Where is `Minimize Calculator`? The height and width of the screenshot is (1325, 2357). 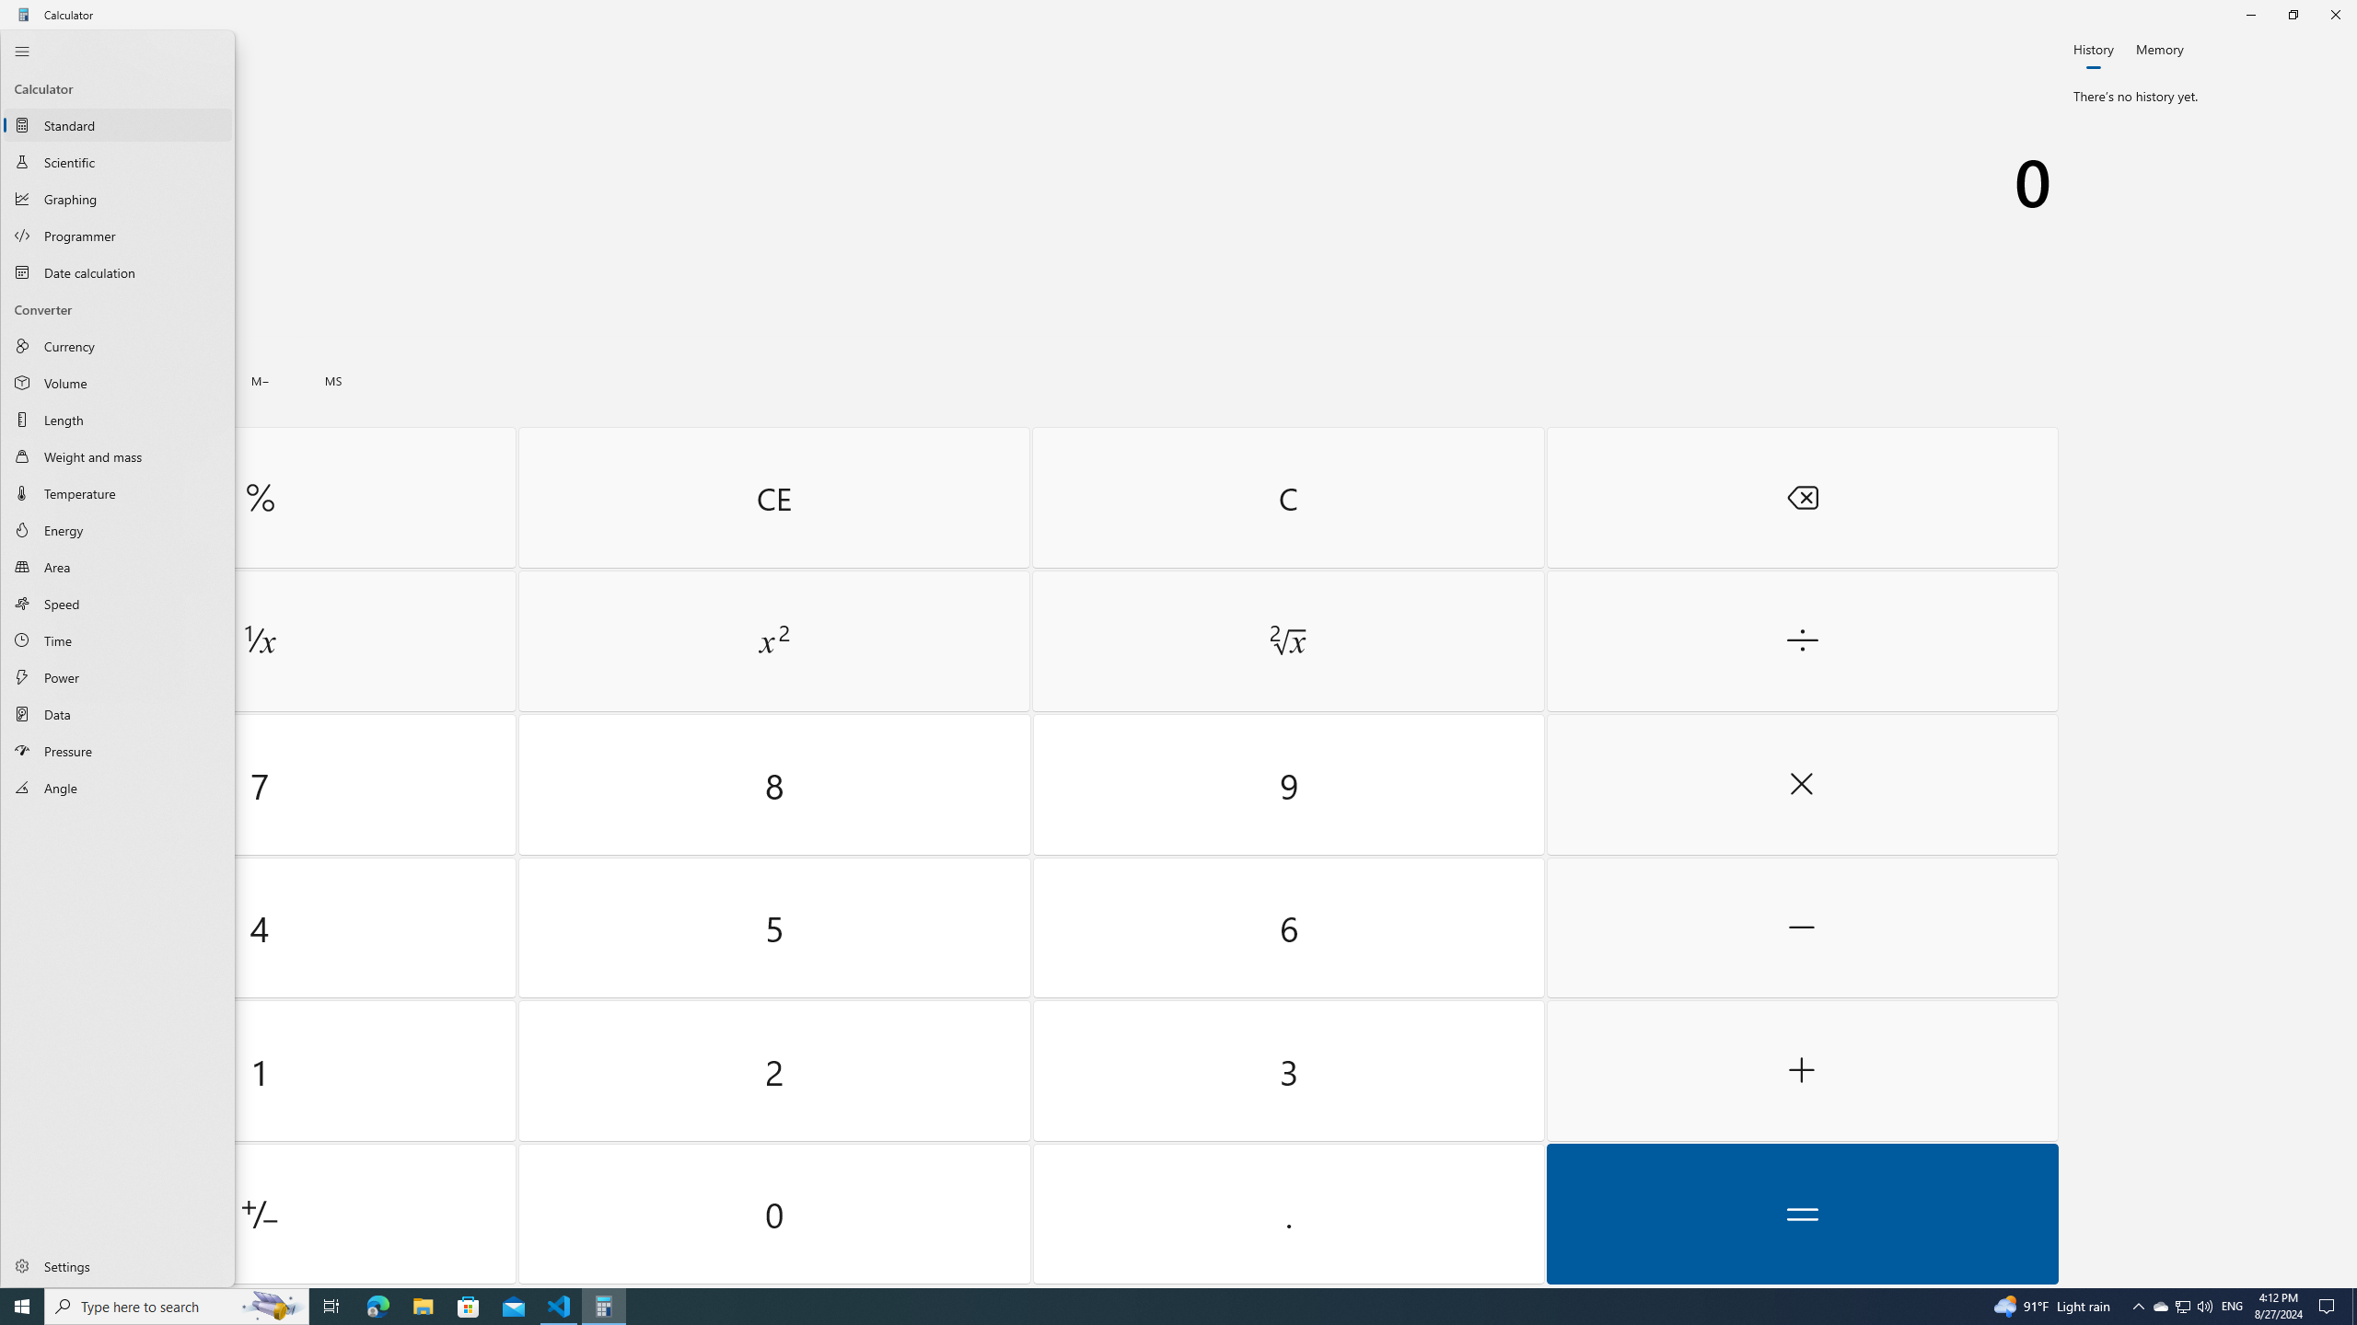 Minimize Calculator is located at coordinates (2250, 15).